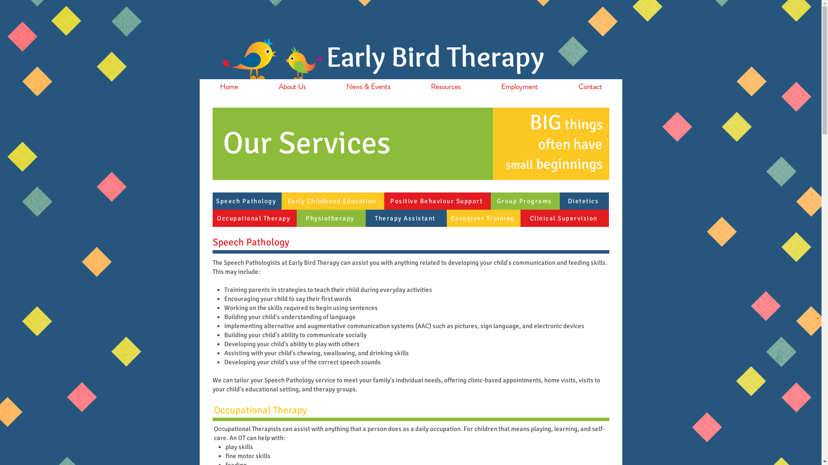 The width and height of the screenshot is (828, 465). I want to click on Caregiver Training, so click(484, 218).